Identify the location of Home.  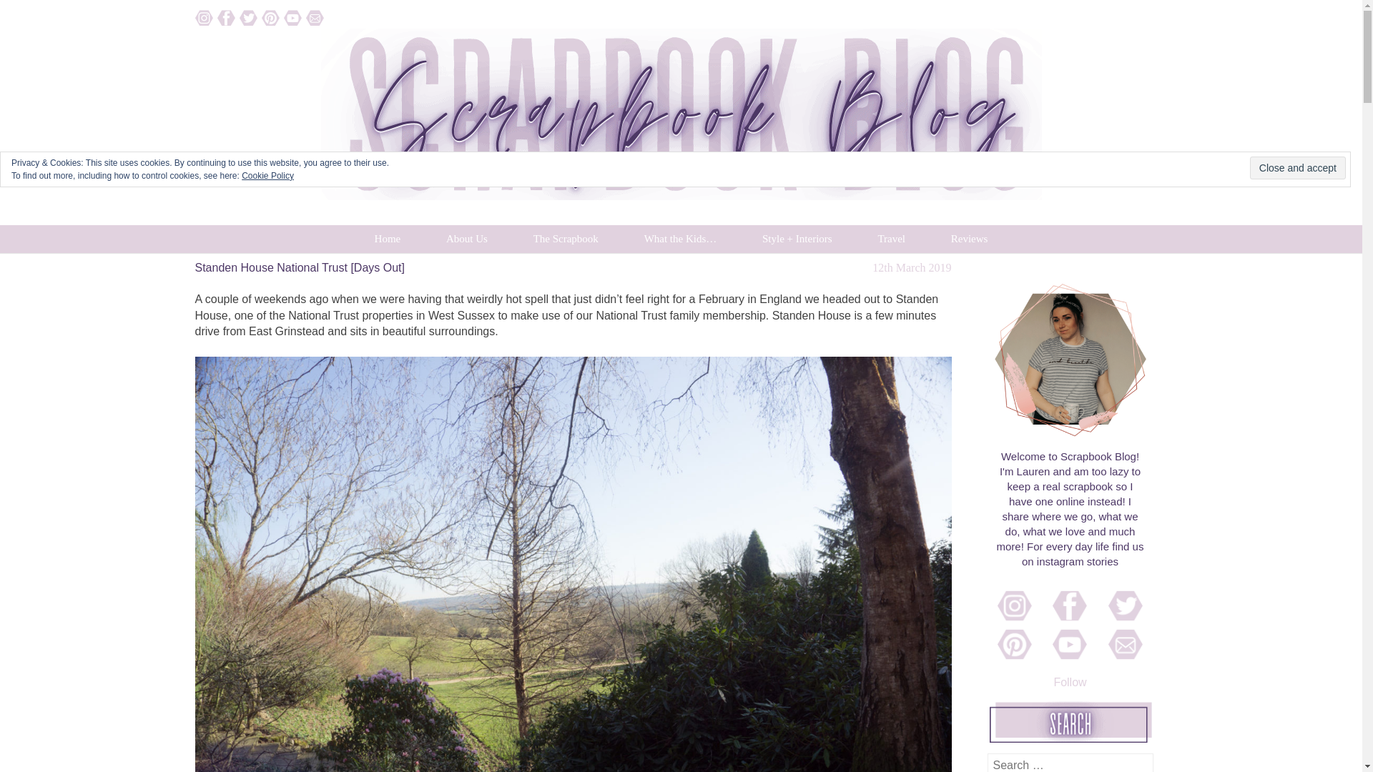
(388, 239).